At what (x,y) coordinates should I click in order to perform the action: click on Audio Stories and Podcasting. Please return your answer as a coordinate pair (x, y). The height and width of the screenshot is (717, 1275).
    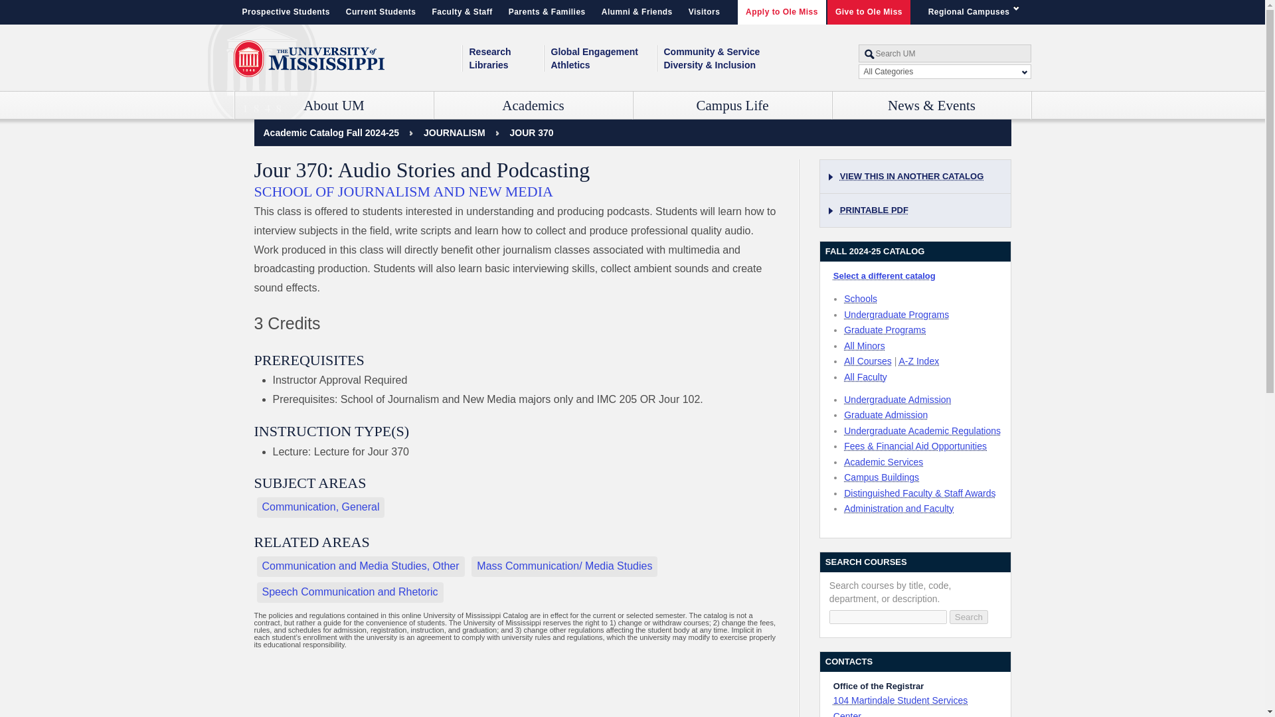
    Looking at the image, I should click on (531, 133).